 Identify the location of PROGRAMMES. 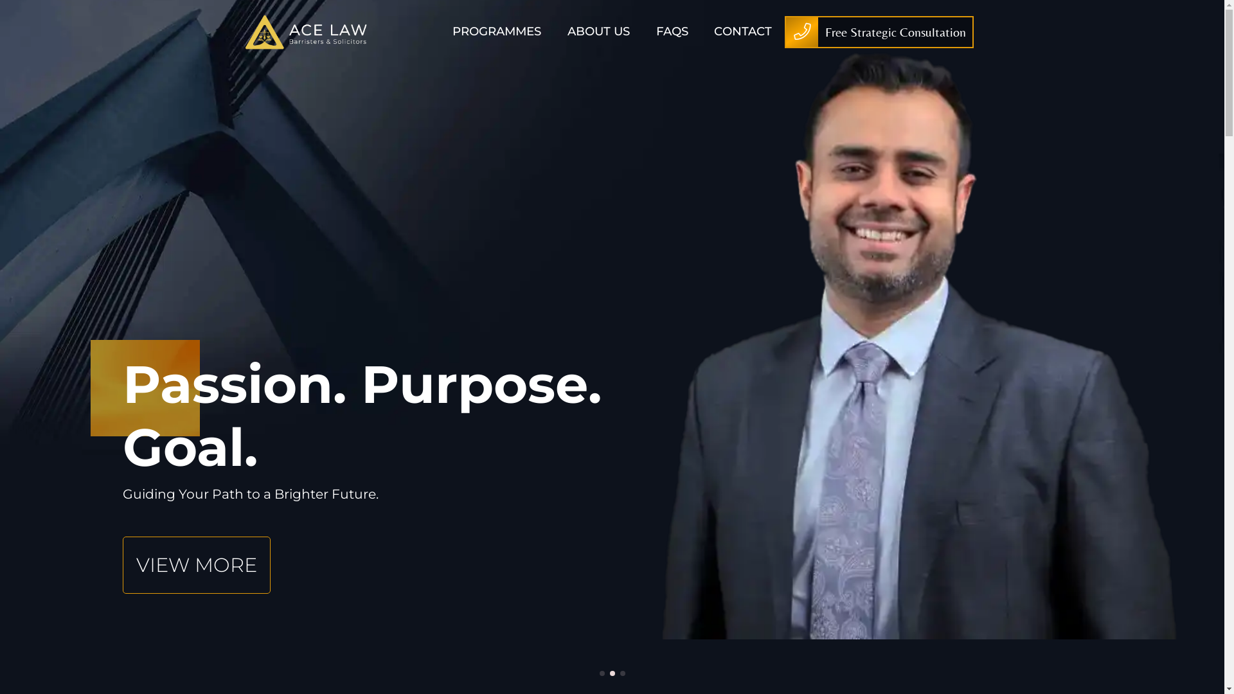
(497, 32).